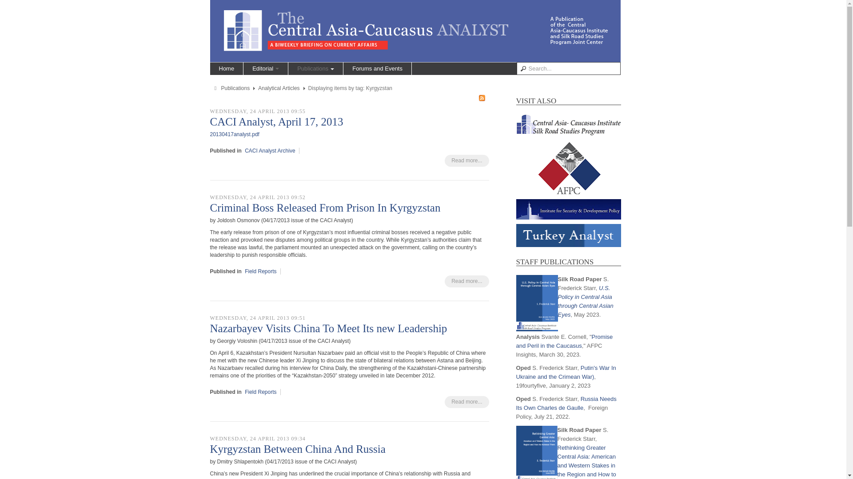 This screenshot has width=853, height=479. Describe the element at coordinates (270, 150) in the screenshot. I see `CACI Analyst Archive` at that location.